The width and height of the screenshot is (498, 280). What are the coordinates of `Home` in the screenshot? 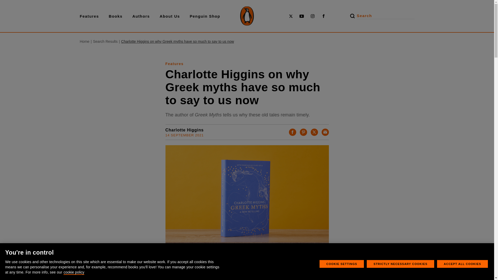 It's located at (85, 41).